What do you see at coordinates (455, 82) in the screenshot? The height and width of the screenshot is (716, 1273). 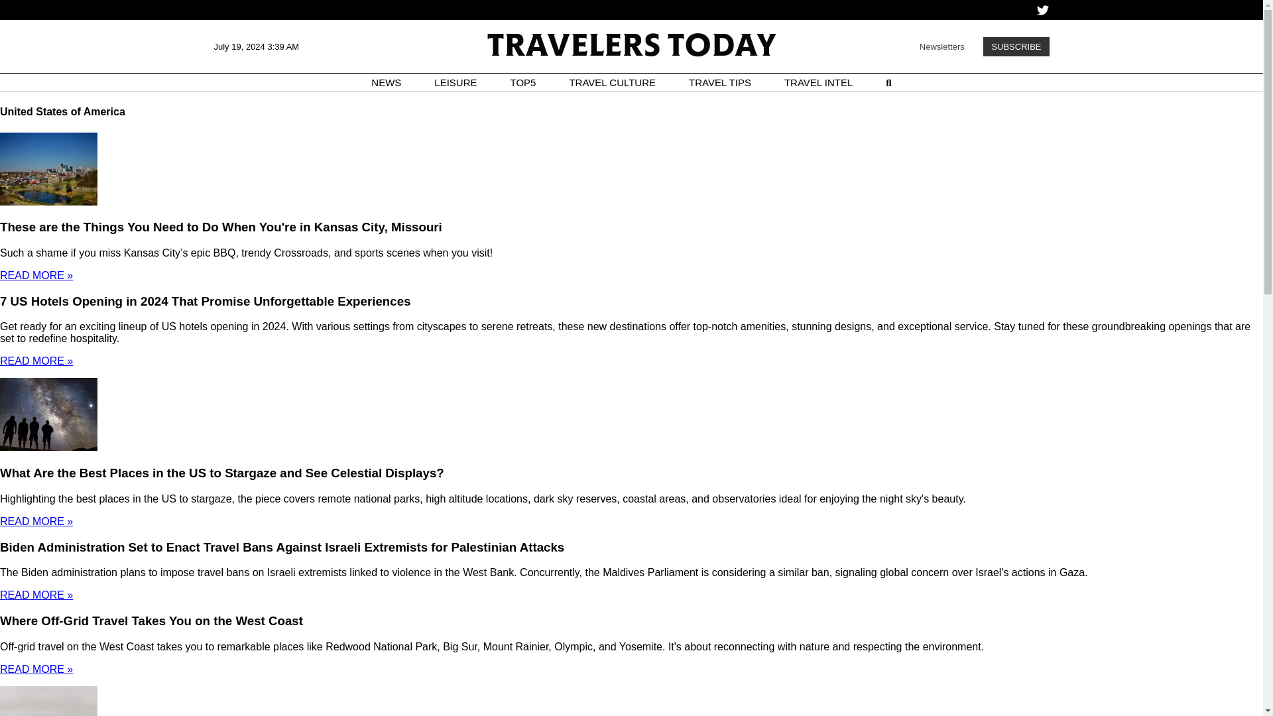 I see `LEISURE` at bounding box center [455, 82].